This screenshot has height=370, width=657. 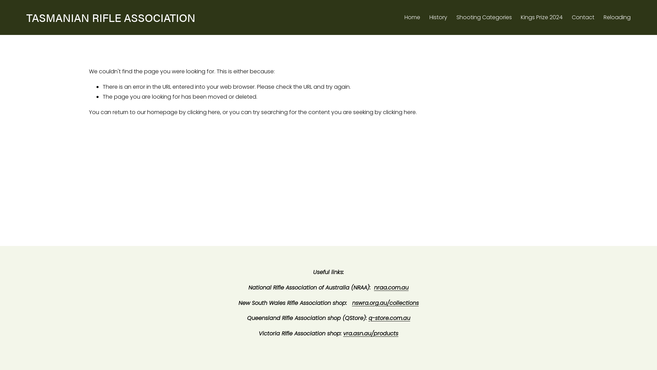 I want to click on clicking here, so click(x=399, y=112).